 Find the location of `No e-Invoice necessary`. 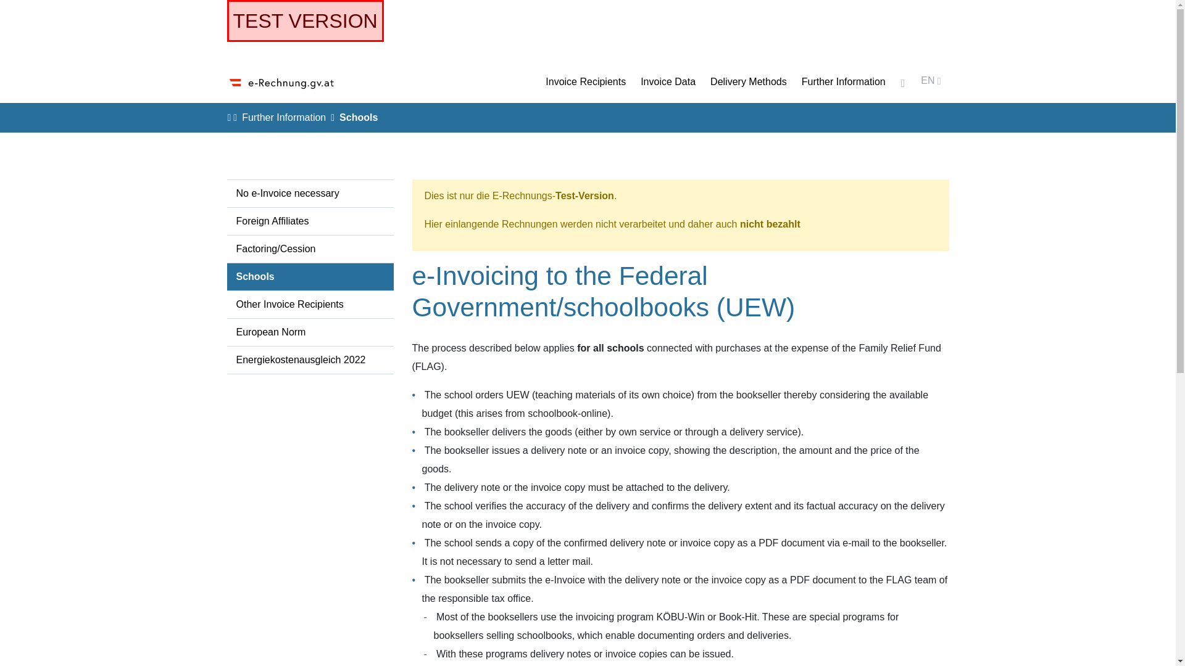

No e-Invoice necessary is located at coordinates (310, 194).